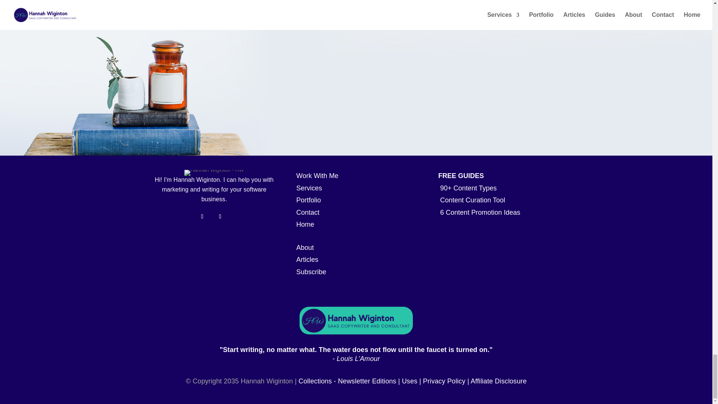 The image size is (718, 404). What do you see at coordinates (202, 216) in the screenshot?
I see `Follow on LinkedIn` at bounding box center [202, 216].